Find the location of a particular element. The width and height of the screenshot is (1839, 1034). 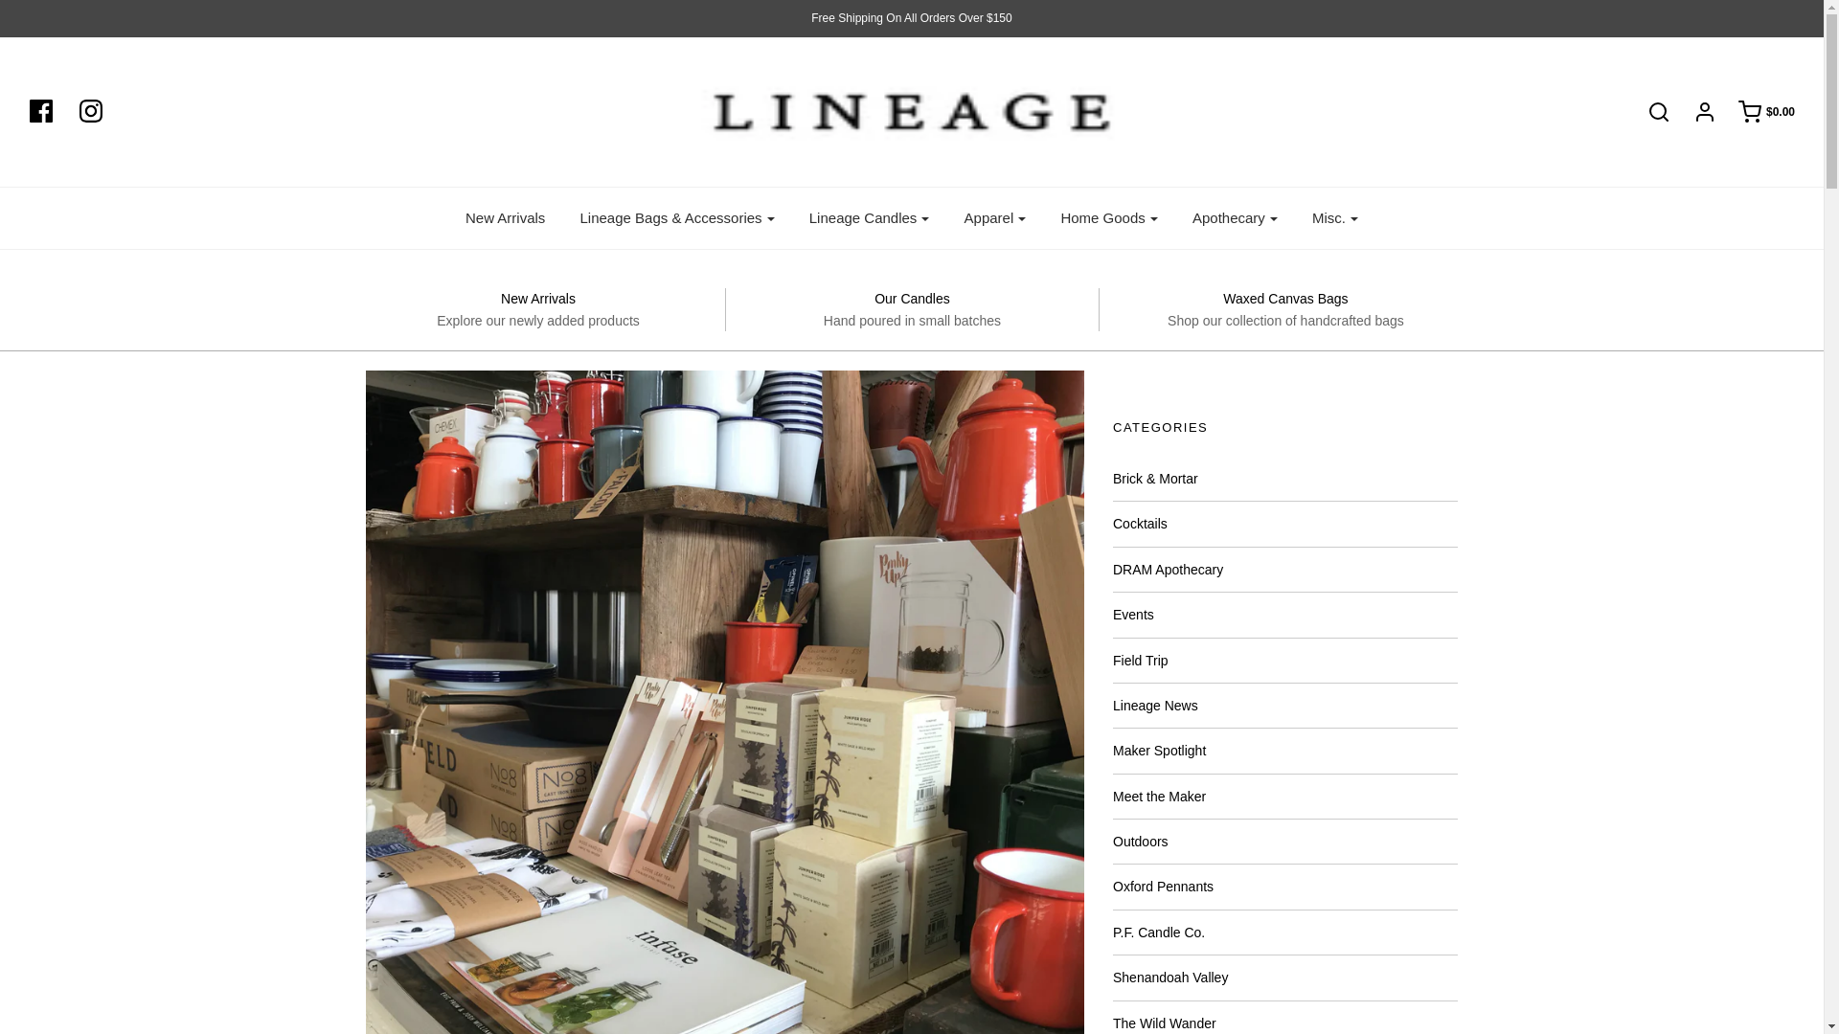

Log in is located at coordinates (1694, 111).